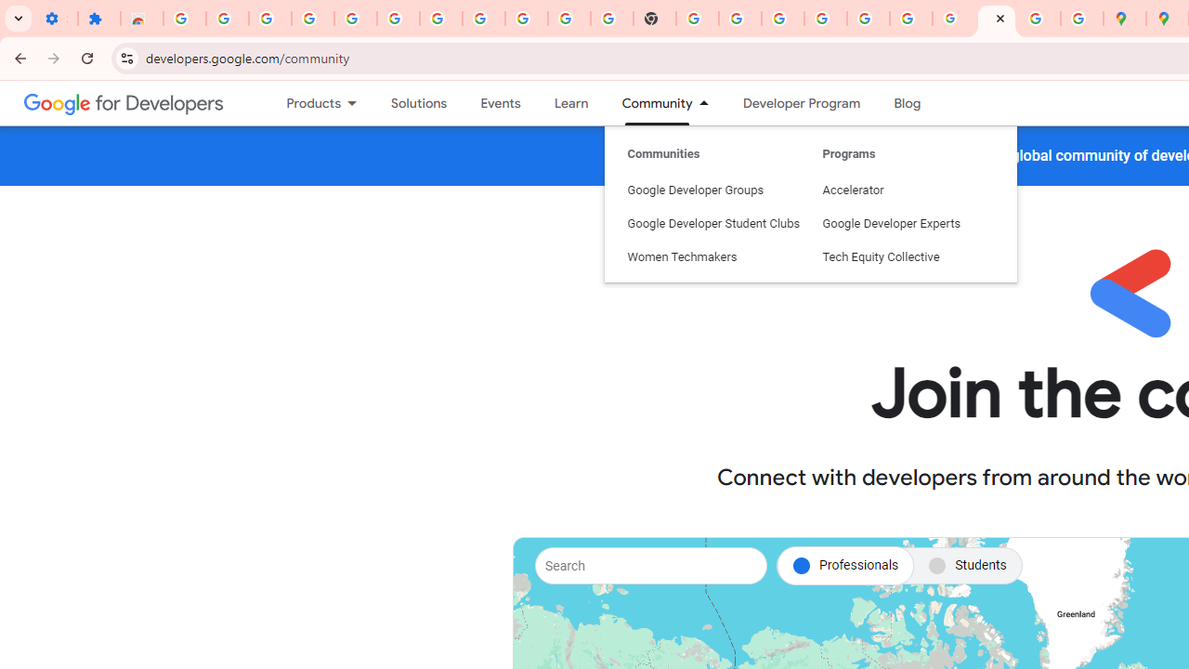  Describe the element at coordinates (698, 19) in the screenshot. I see `https://scholar.google.com/` at that location.